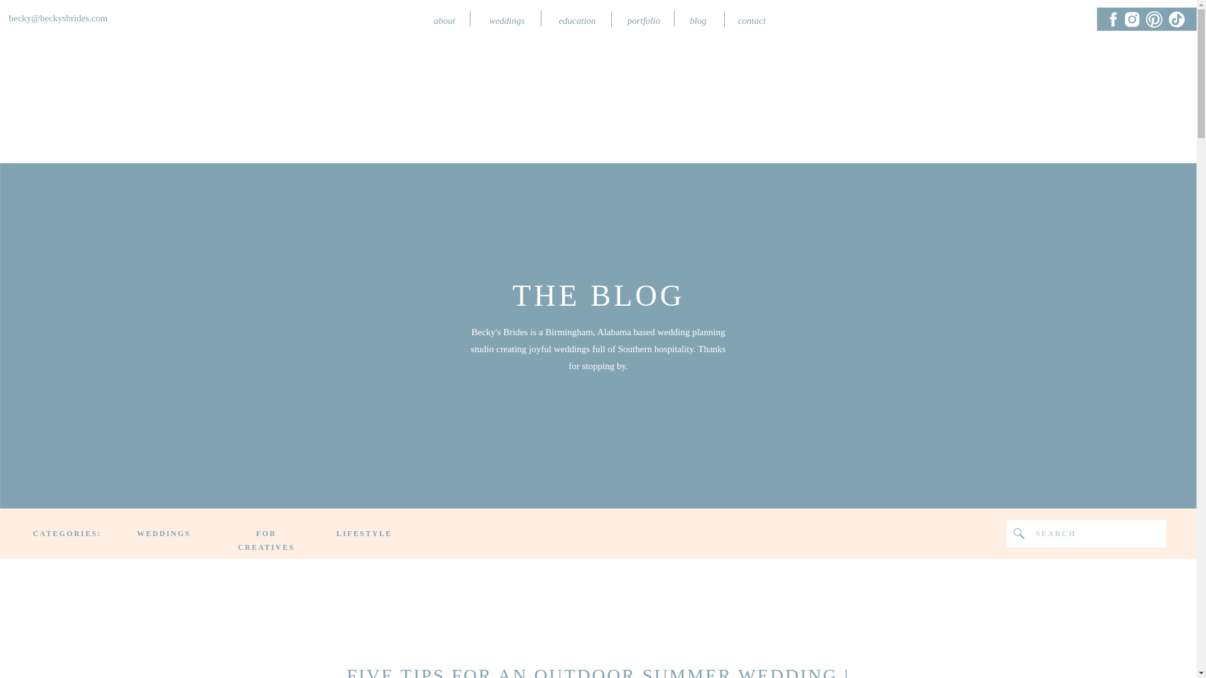  Describe the element at coordinates (577, 19) in the screenshot. I see `education` at that location.